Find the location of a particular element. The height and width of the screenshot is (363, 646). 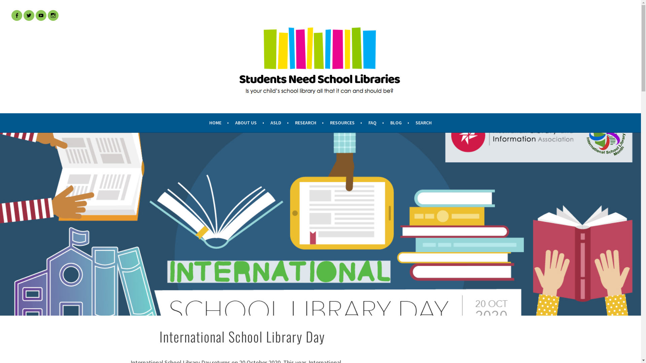

STUDENTS NEED SCHOOL LIBRARIES is located at coordinates (118, 117).